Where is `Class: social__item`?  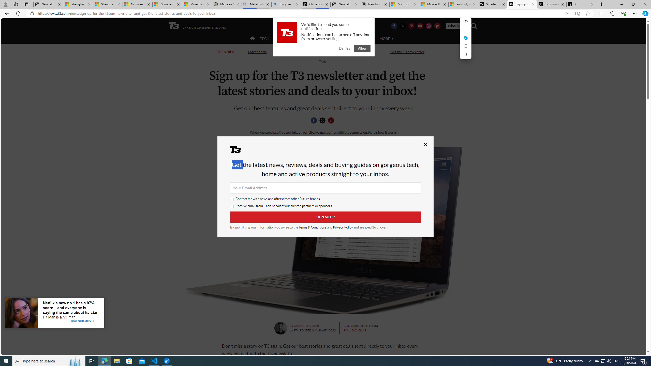 Class: social__item is located at coordinates (332, 121).